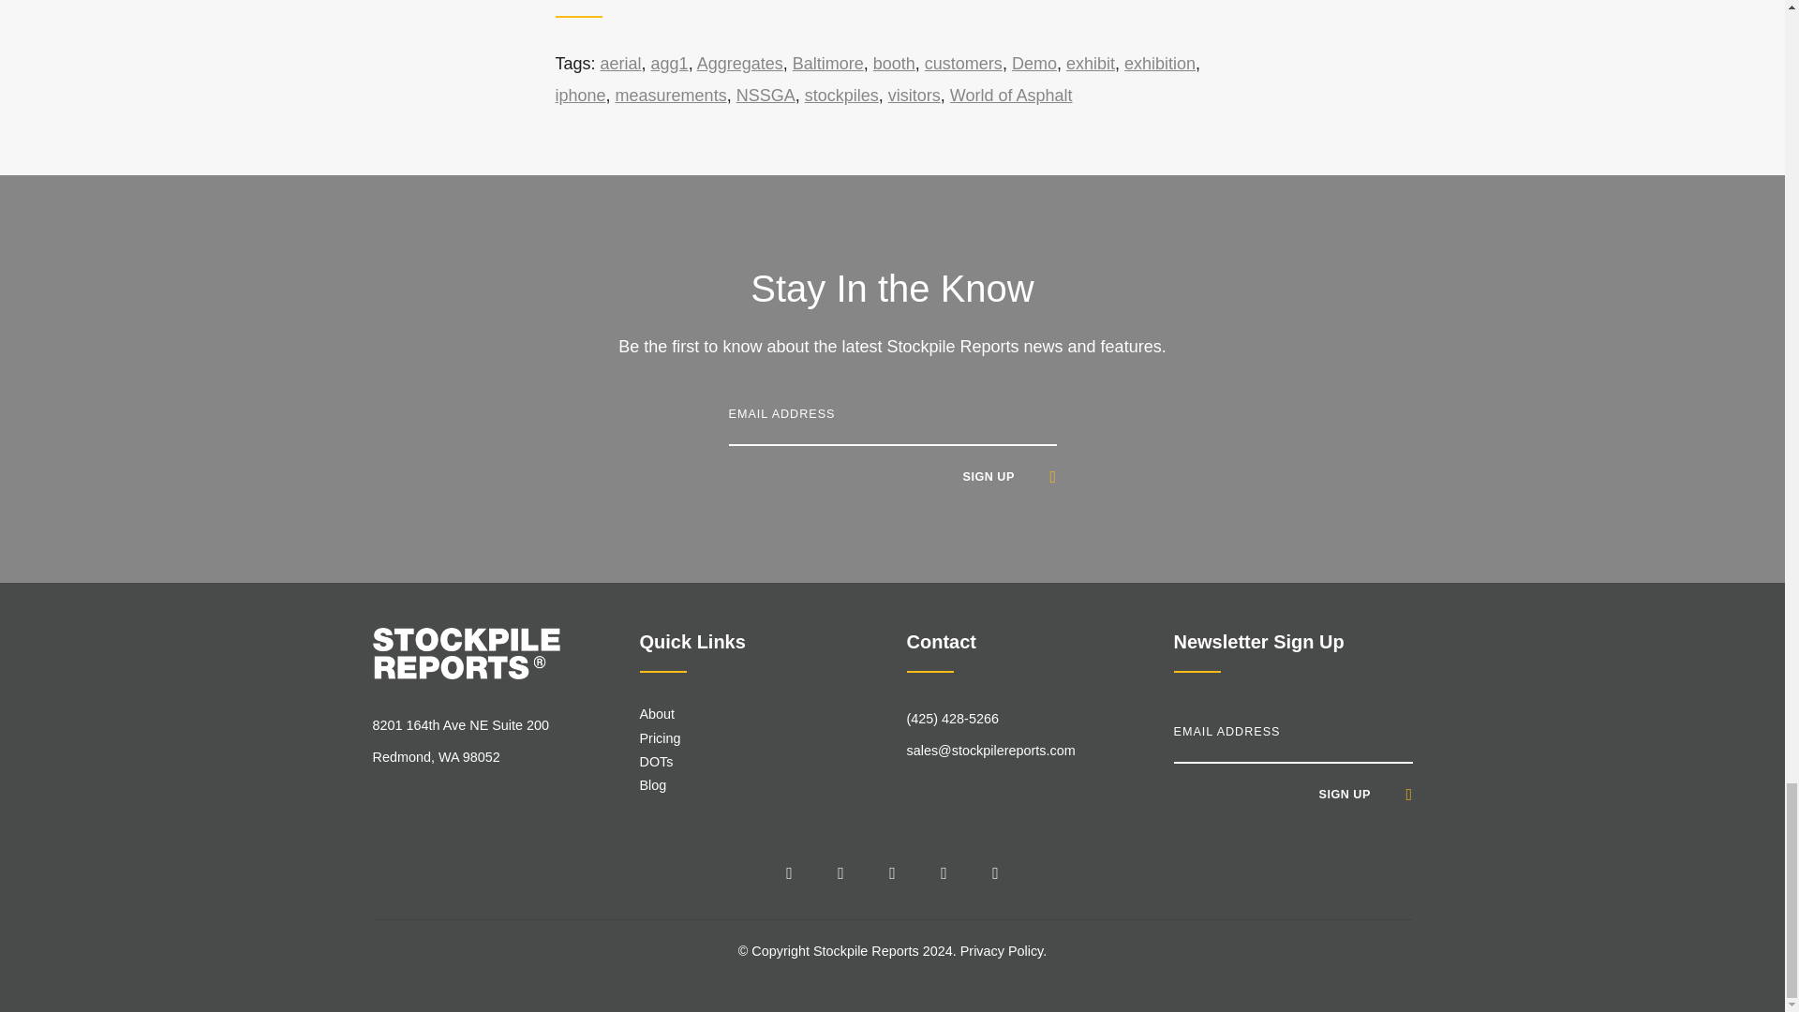 Image resolution: width=1799 pixels, height=1012 pixels. I want to click on agg1, so click(670, 64).